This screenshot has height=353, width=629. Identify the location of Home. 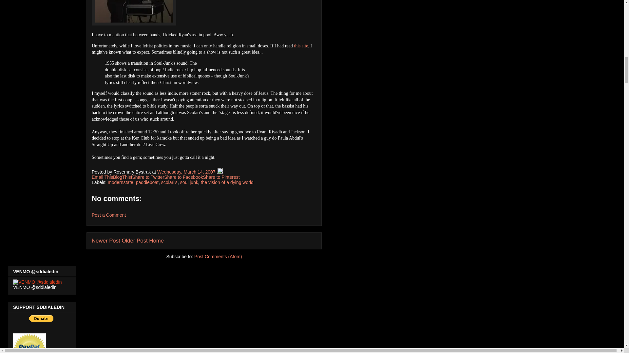
(156, 241).